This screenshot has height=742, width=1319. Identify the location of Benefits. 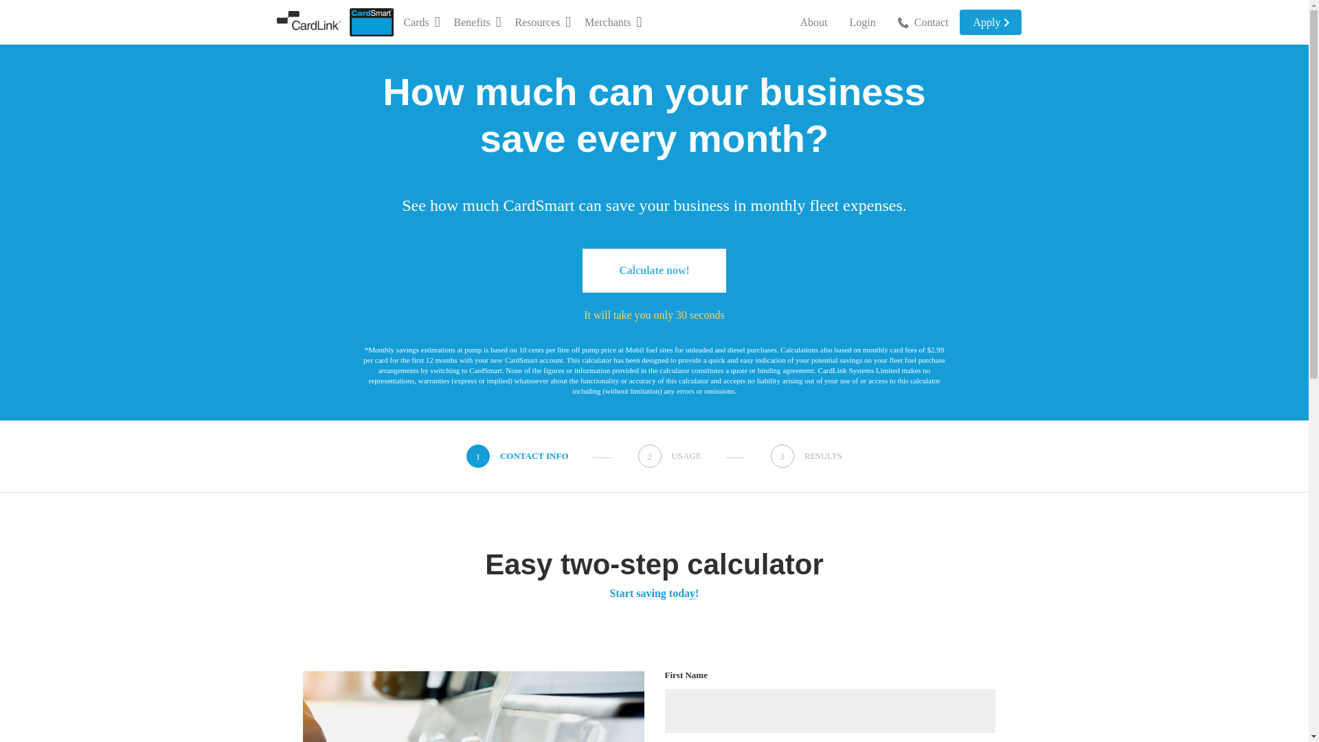
(477, 22).